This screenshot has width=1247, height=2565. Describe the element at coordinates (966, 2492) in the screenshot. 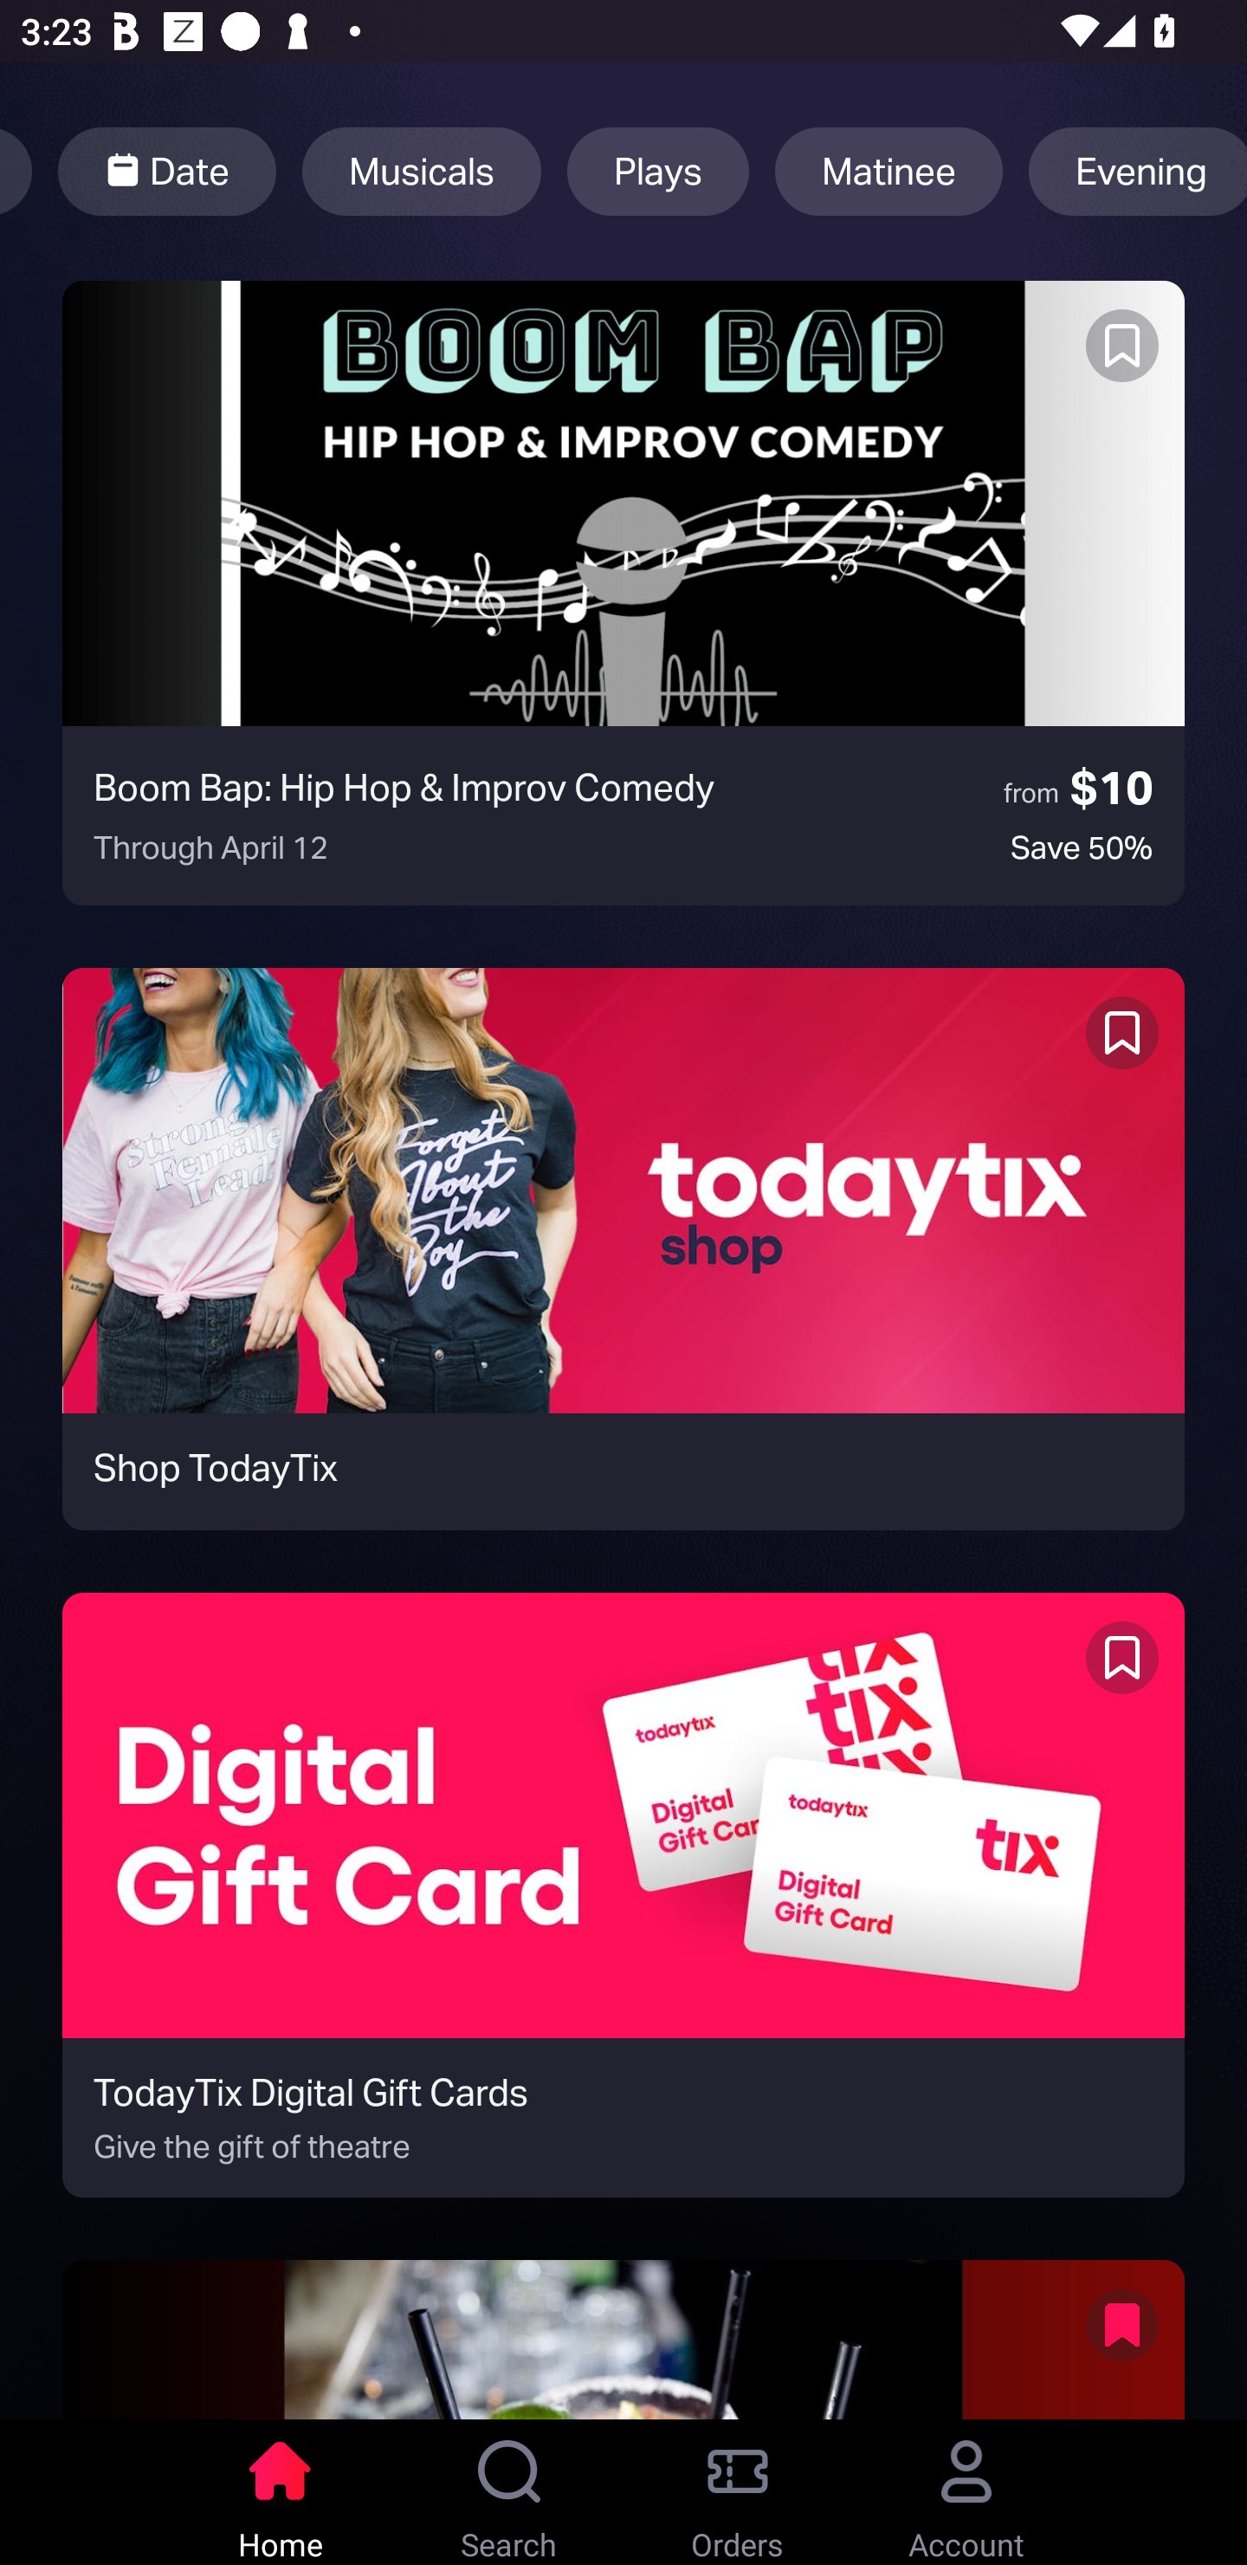

I see `Account` at that location.